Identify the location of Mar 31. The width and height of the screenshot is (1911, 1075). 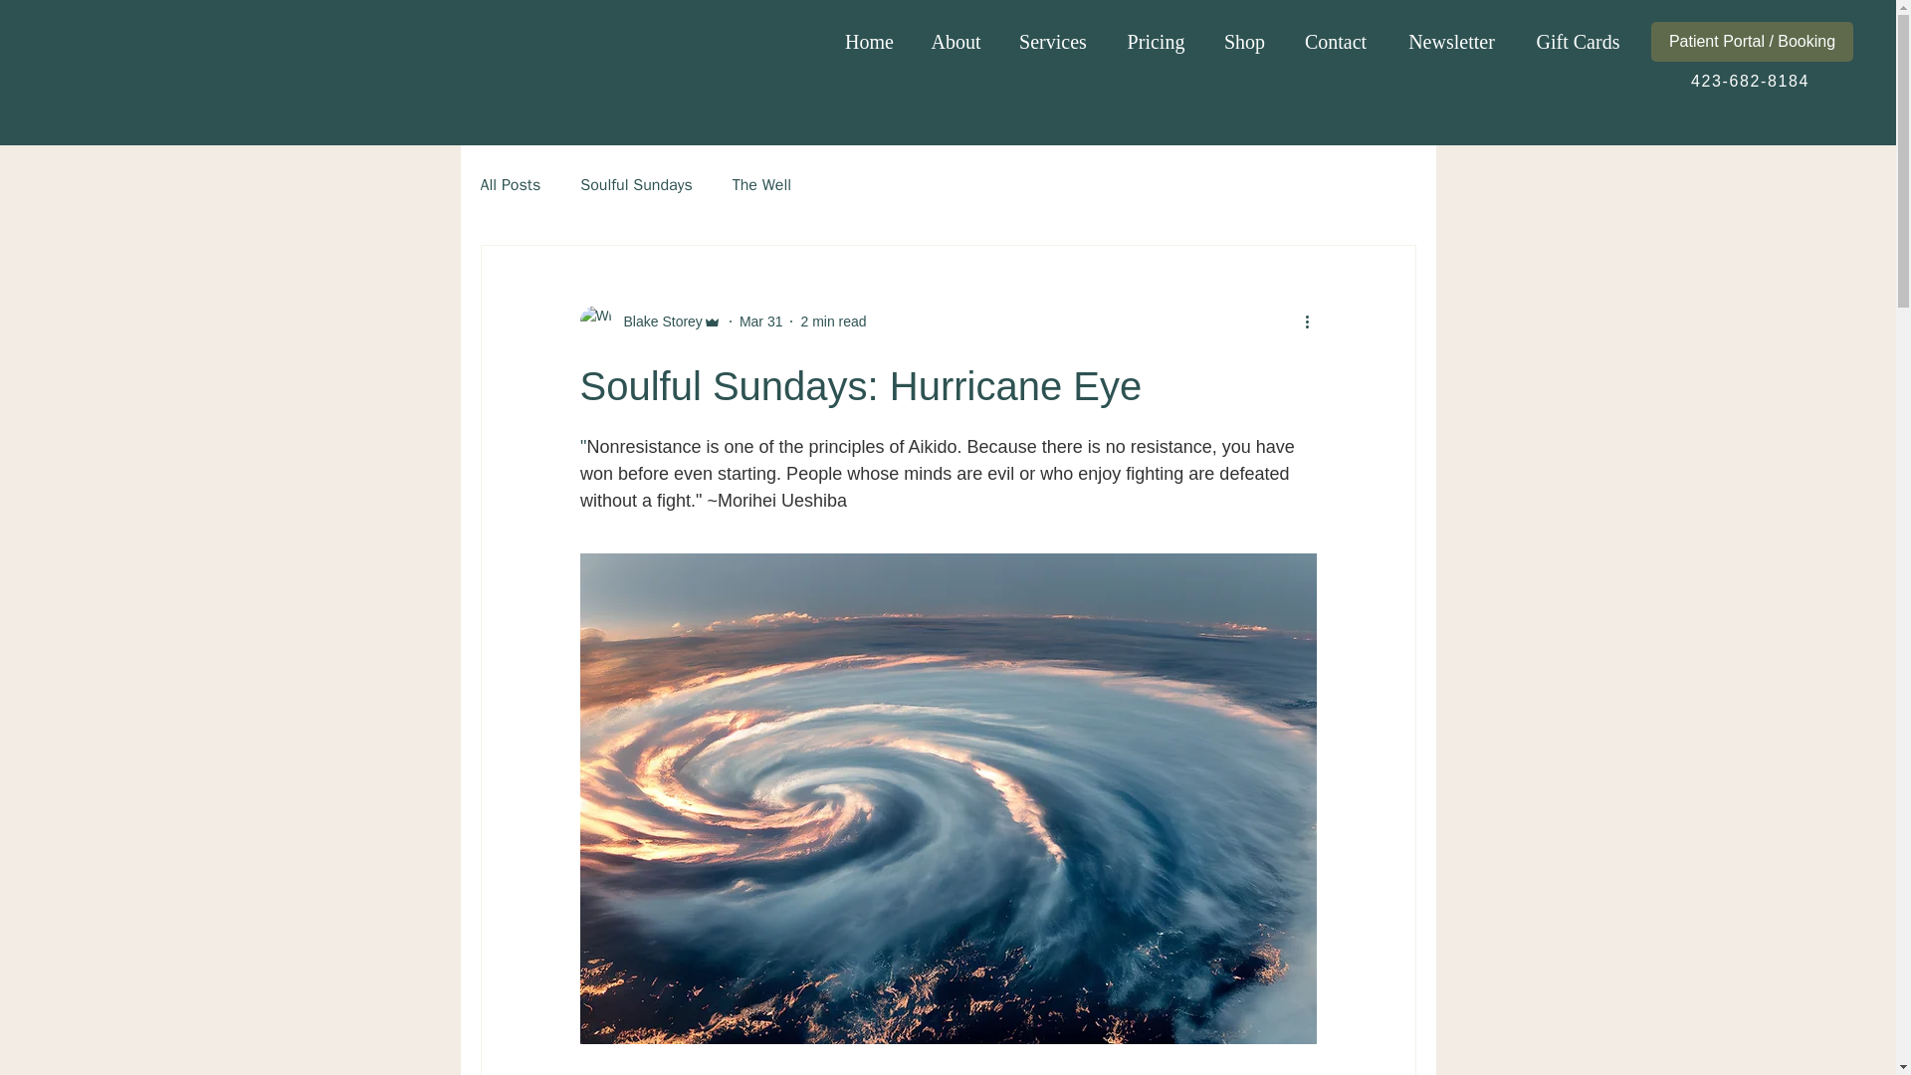
(761, 321).